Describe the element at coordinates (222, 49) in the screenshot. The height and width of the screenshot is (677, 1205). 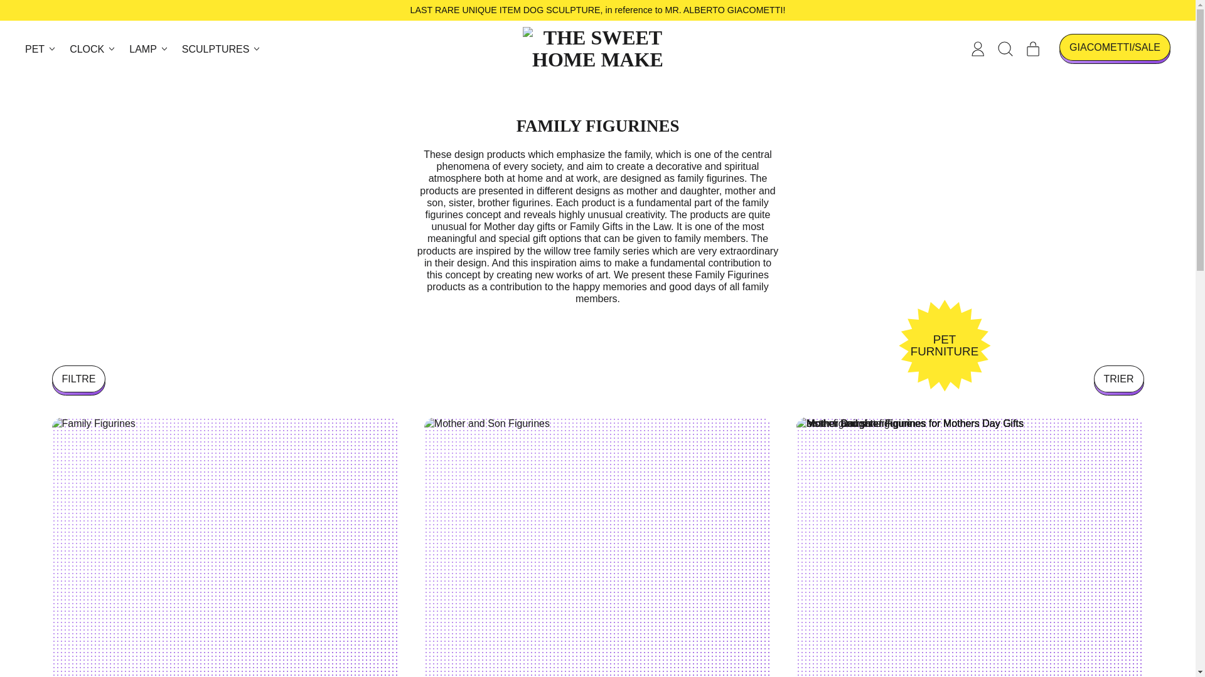
I see `SCULPTURES` at that location.